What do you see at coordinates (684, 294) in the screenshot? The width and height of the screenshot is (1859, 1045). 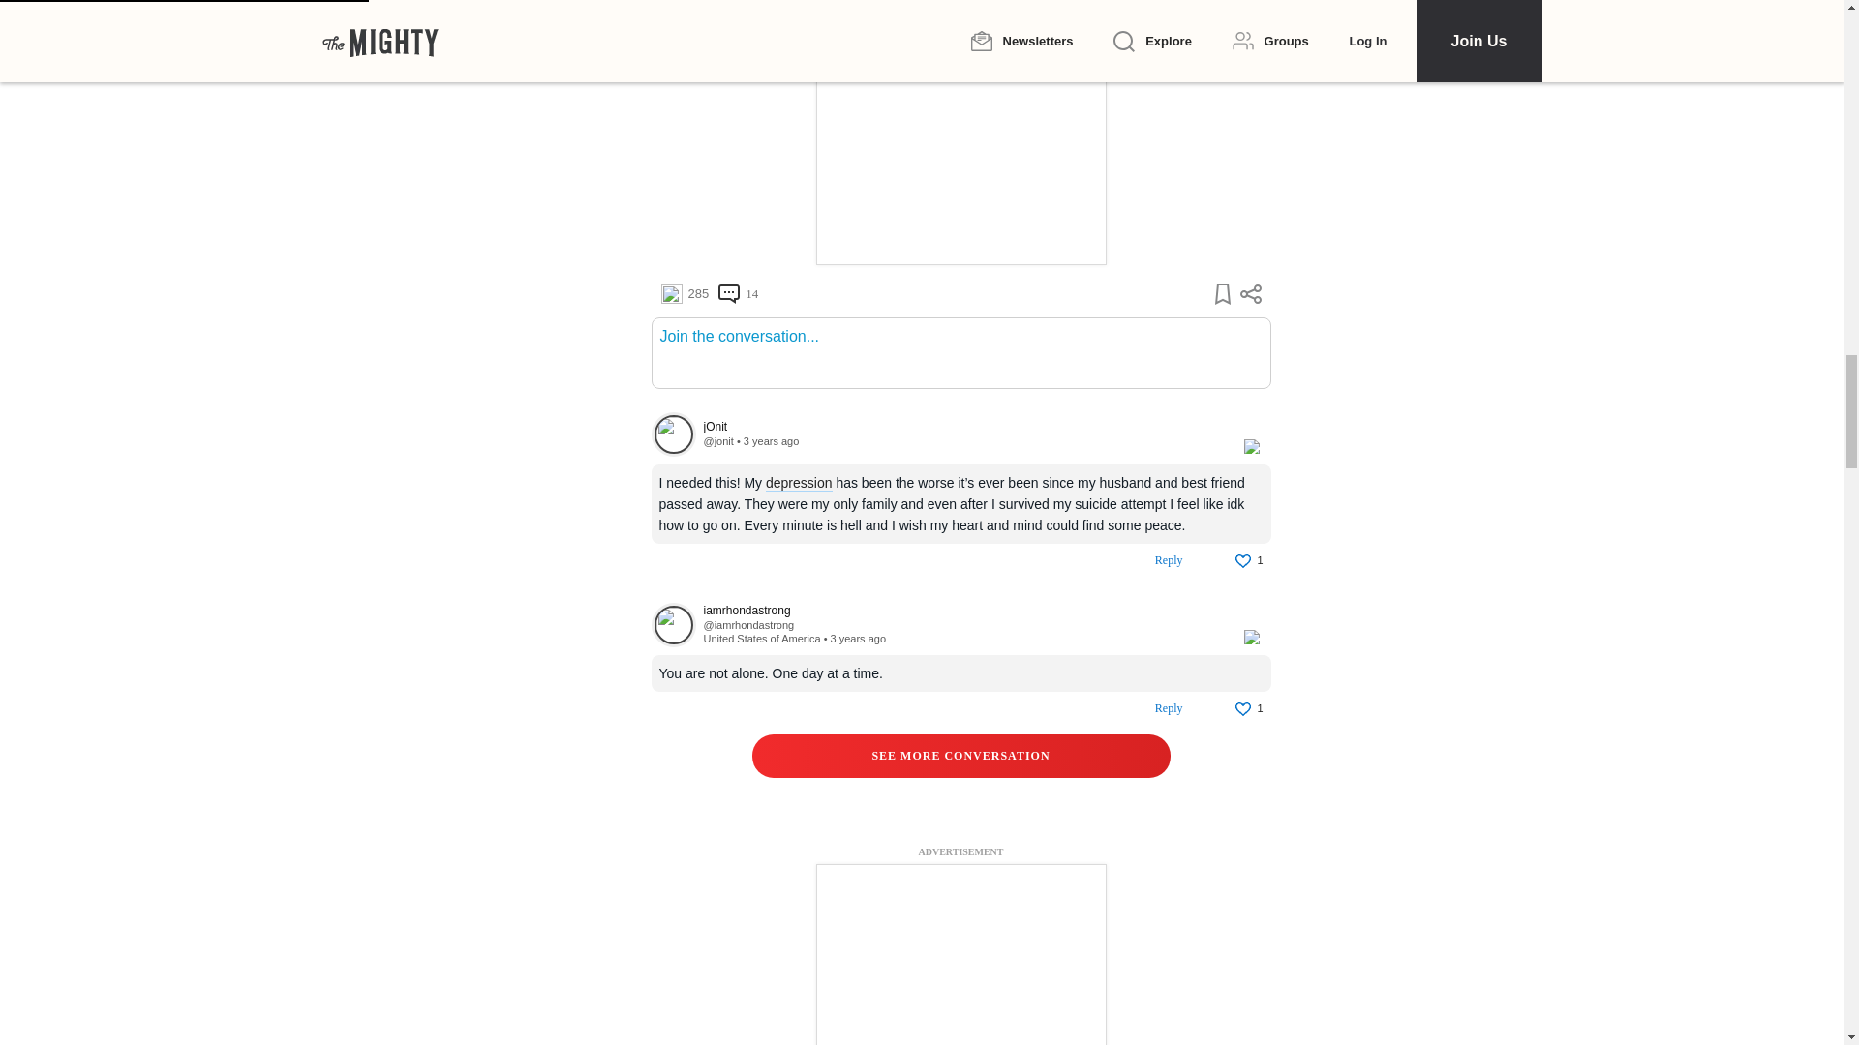 I see `285` at bounding box center [684, 294].